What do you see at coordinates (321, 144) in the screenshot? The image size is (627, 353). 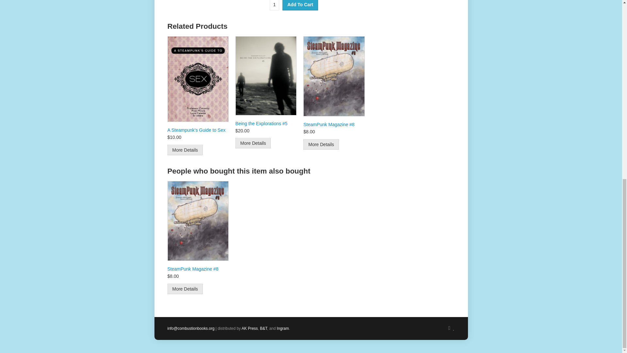 I see `More Details` at bounding box center [321, 144].